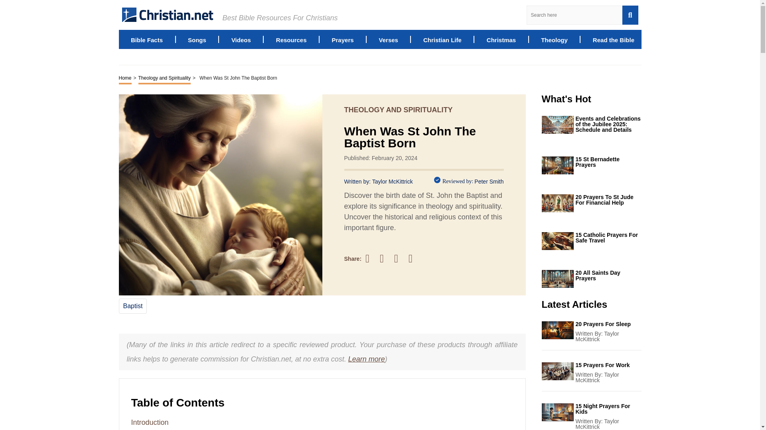 The image size is (766, 430). Describe the element at coordinates (614, 39) in the screenshot. I see `Read the Bible` at that location.